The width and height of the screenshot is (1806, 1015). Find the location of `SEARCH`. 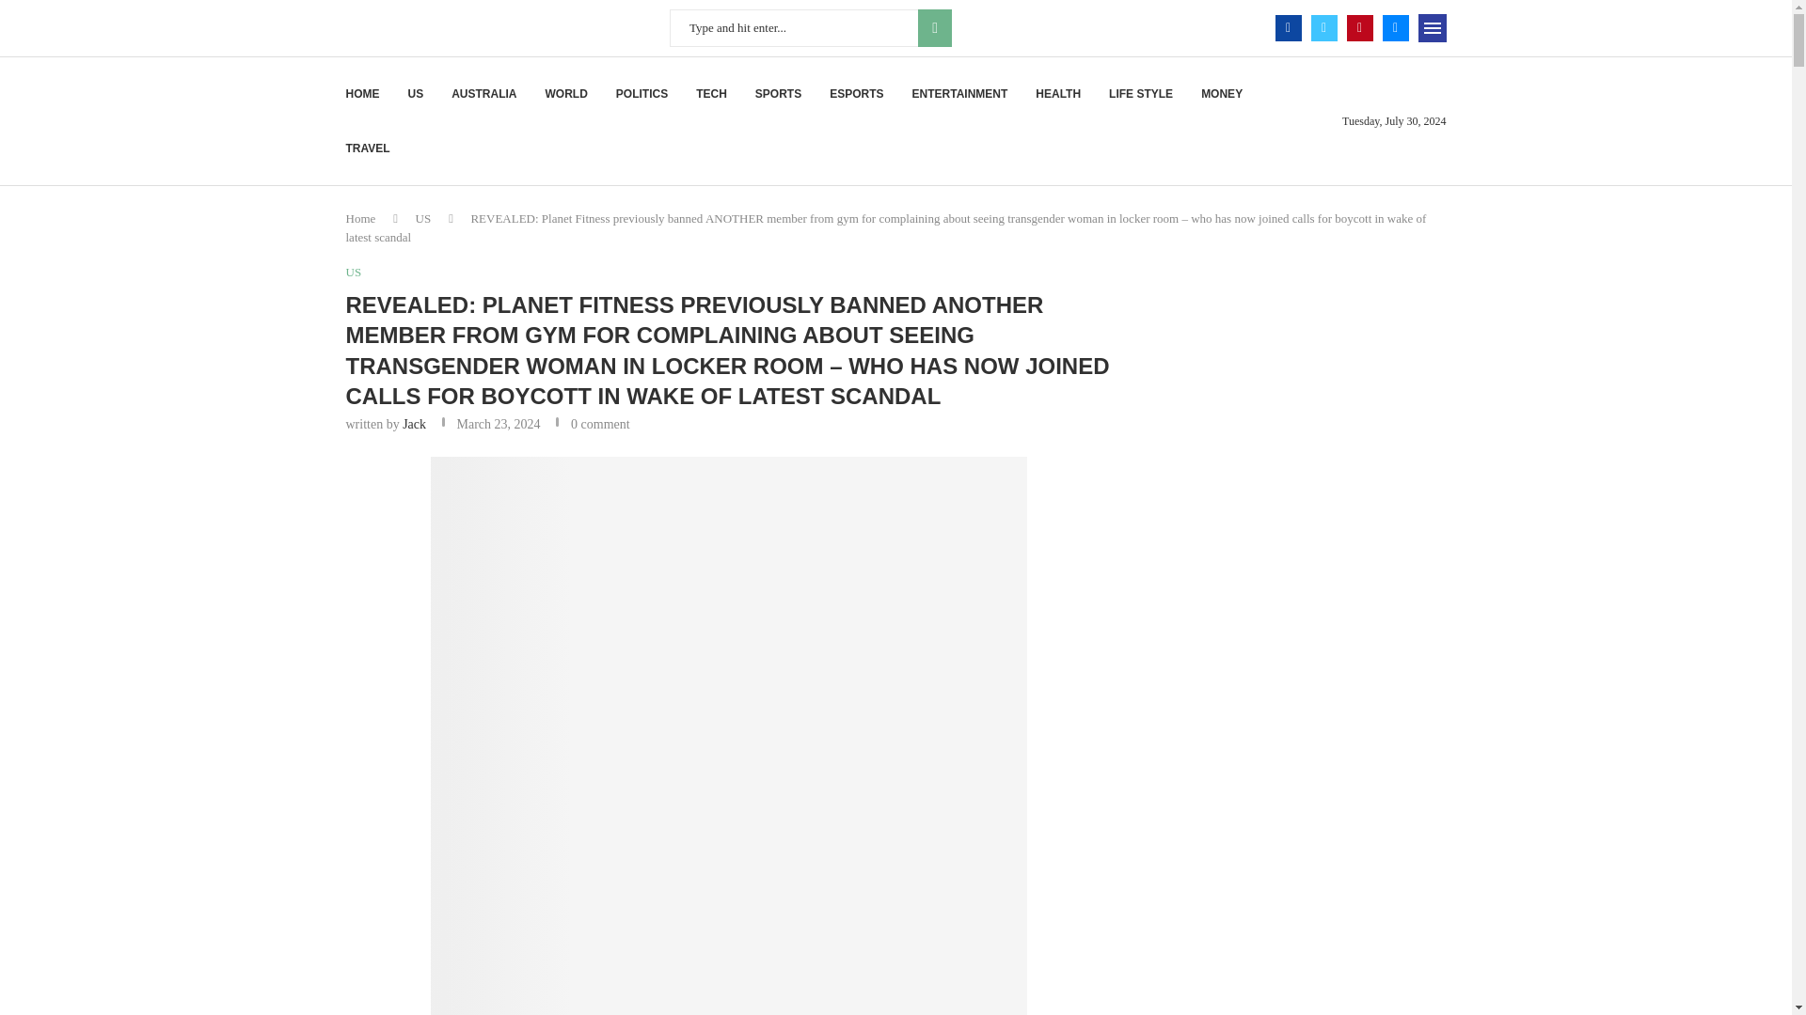

SEARCH is located at coordinates (934, 27).